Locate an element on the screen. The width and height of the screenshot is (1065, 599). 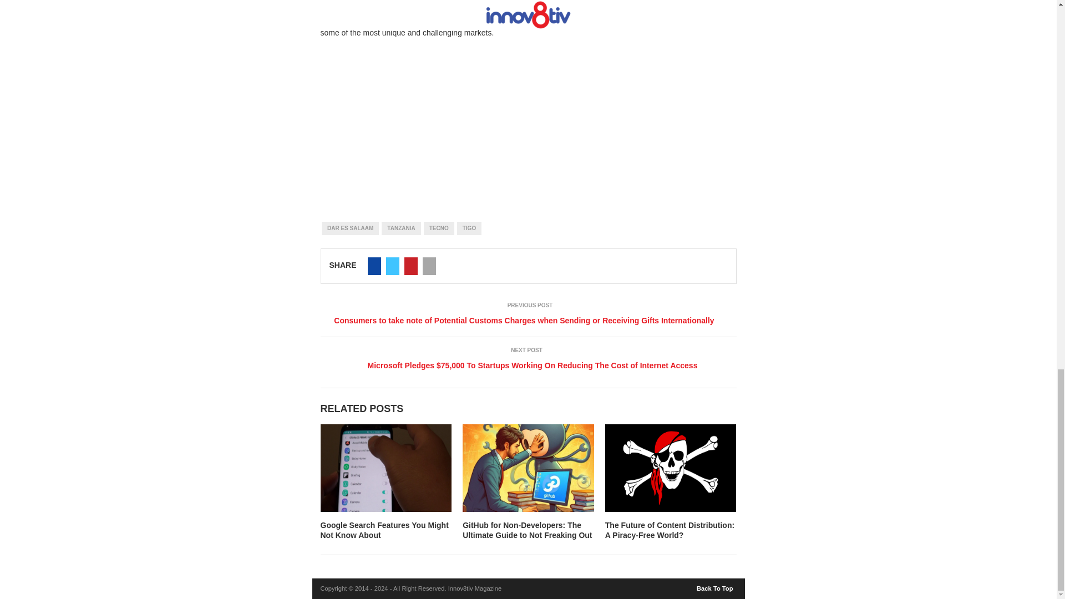
TIGO is located at coordinates (469, 229).